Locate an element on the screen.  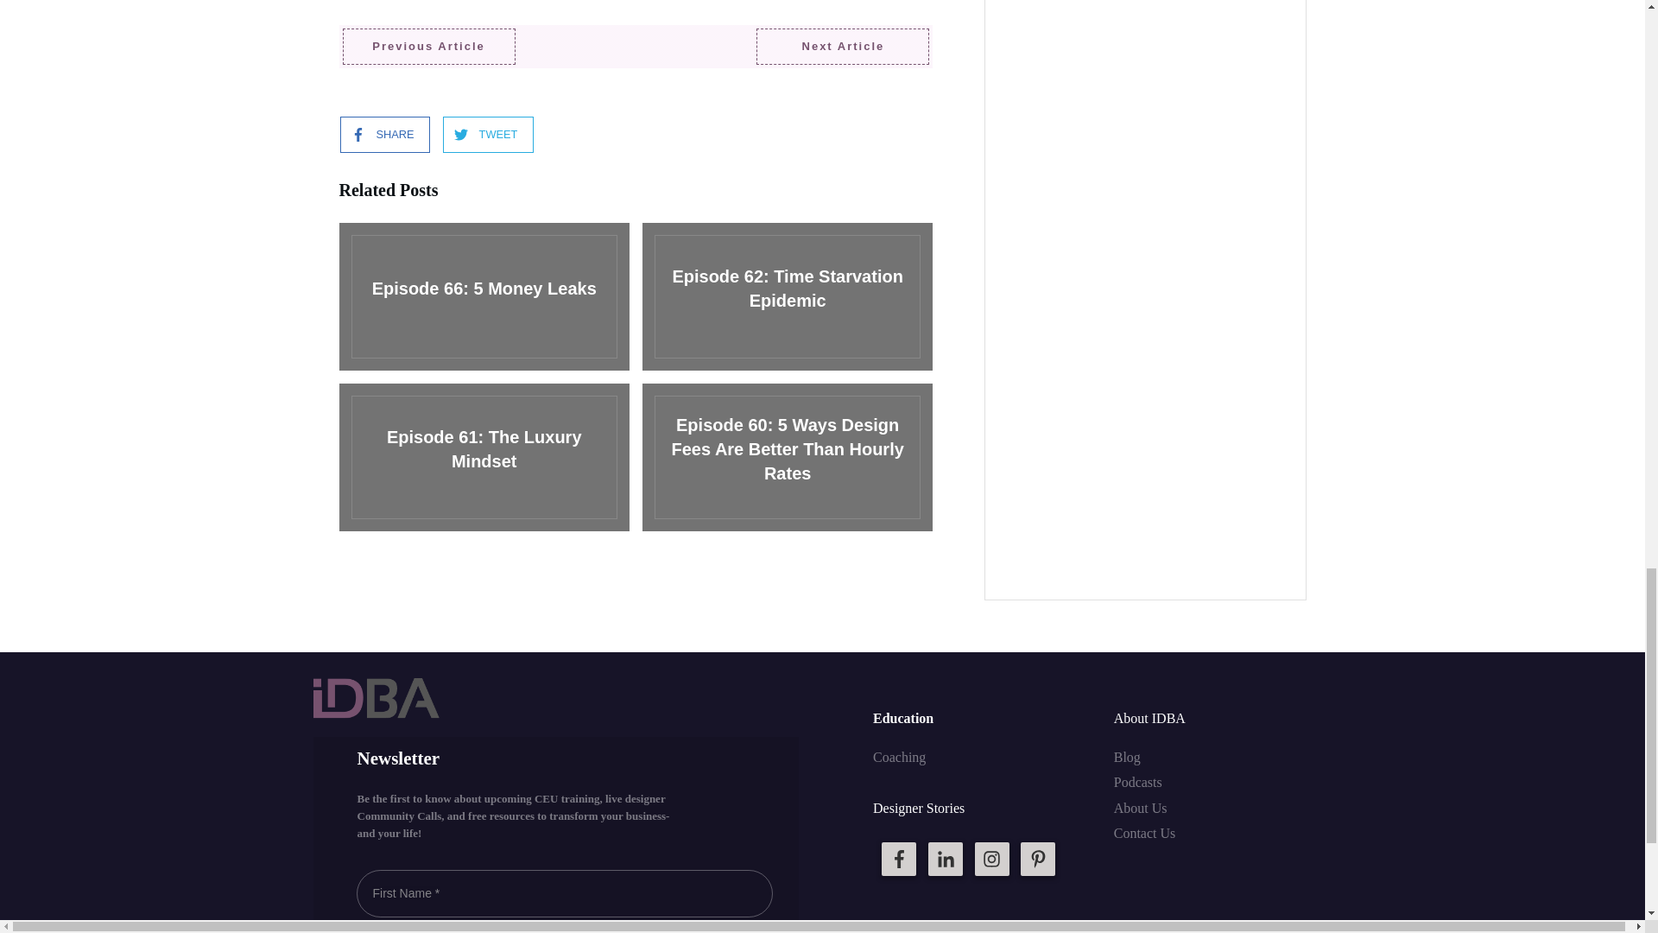
Episode 62: Time Starvation Epidemic is located at coordinates (788, 296).